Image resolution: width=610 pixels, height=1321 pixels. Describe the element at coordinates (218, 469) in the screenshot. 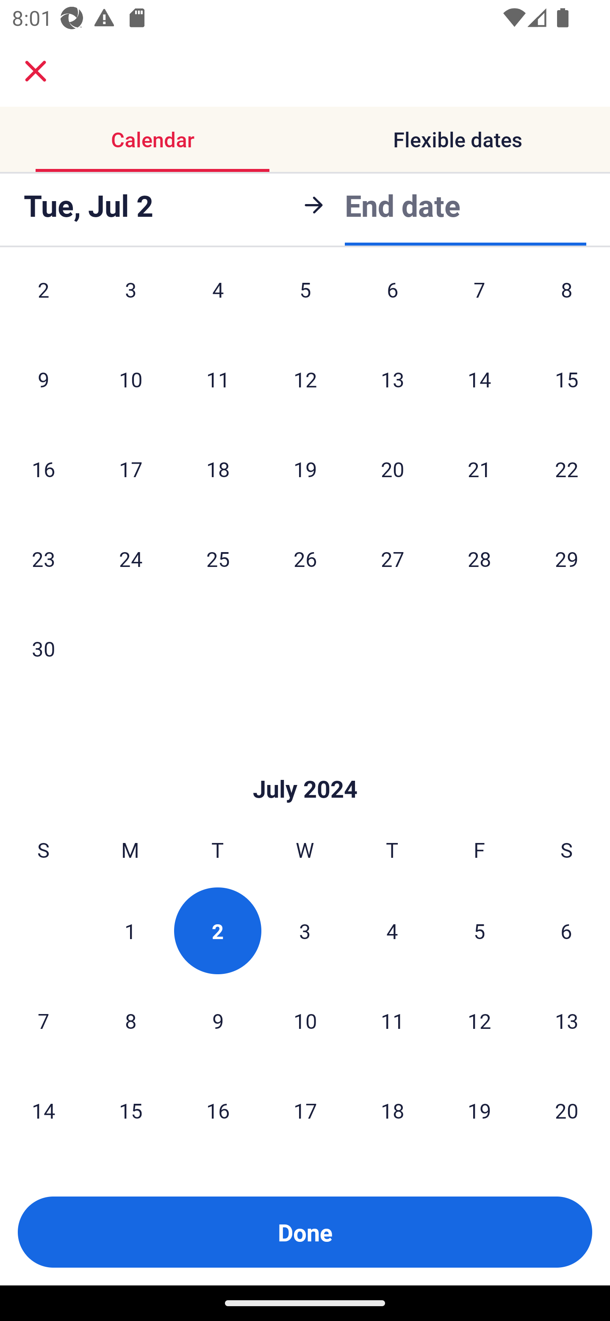

I see `18 Tuesday, June 18, 2024` at that location.